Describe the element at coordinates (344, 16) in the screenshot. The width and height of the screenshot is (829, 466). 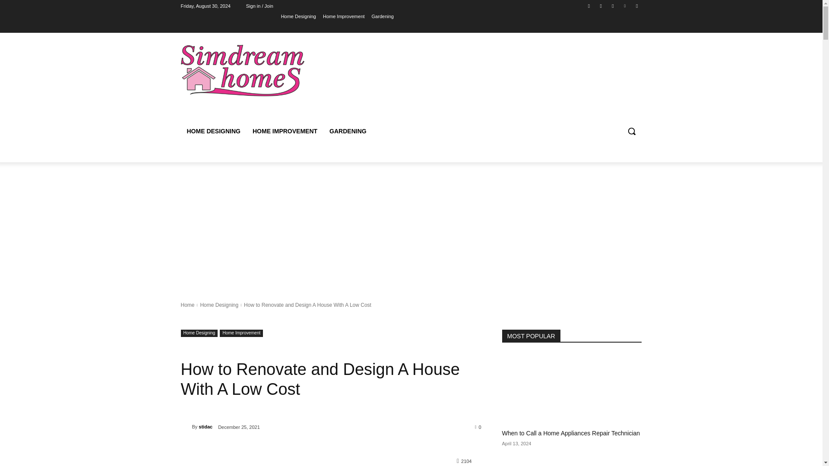
I see `Home Improvement` at that location.